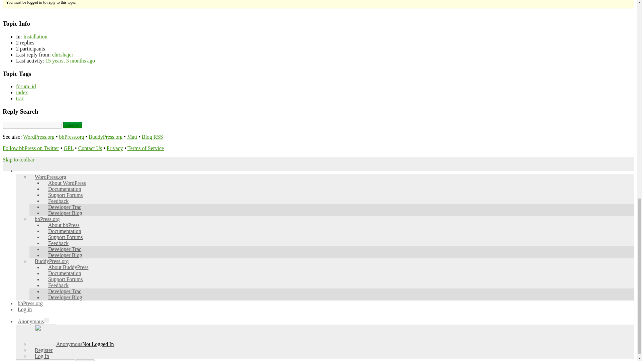 The image size is (642, 361). What do you see at coordinates (72, 125) in the screenshot?
I see `Search` at bounding box center [72, 125].